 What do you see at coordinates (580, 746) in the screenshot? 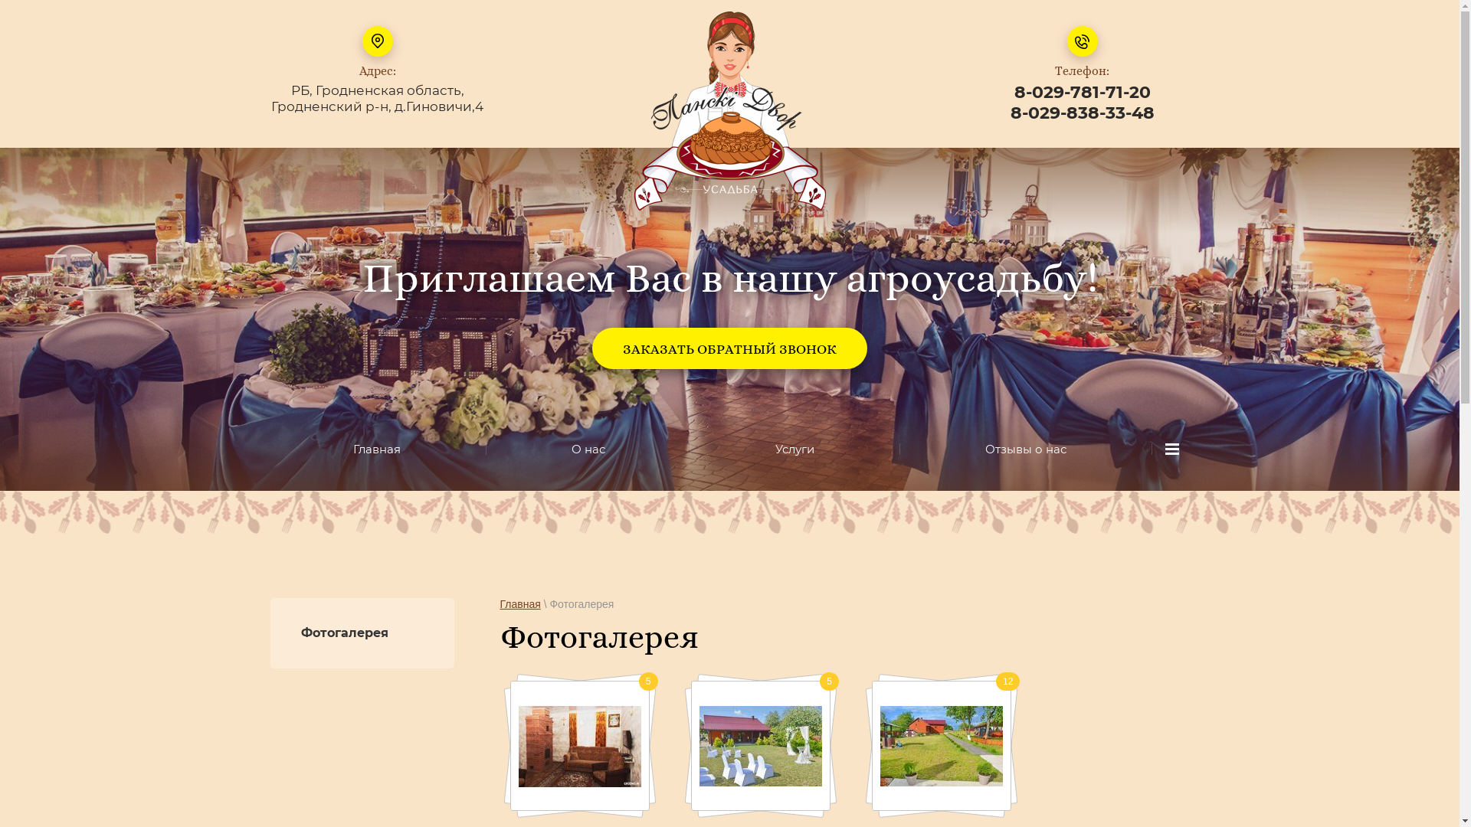
I see `5` at bounding box center [580, 746].